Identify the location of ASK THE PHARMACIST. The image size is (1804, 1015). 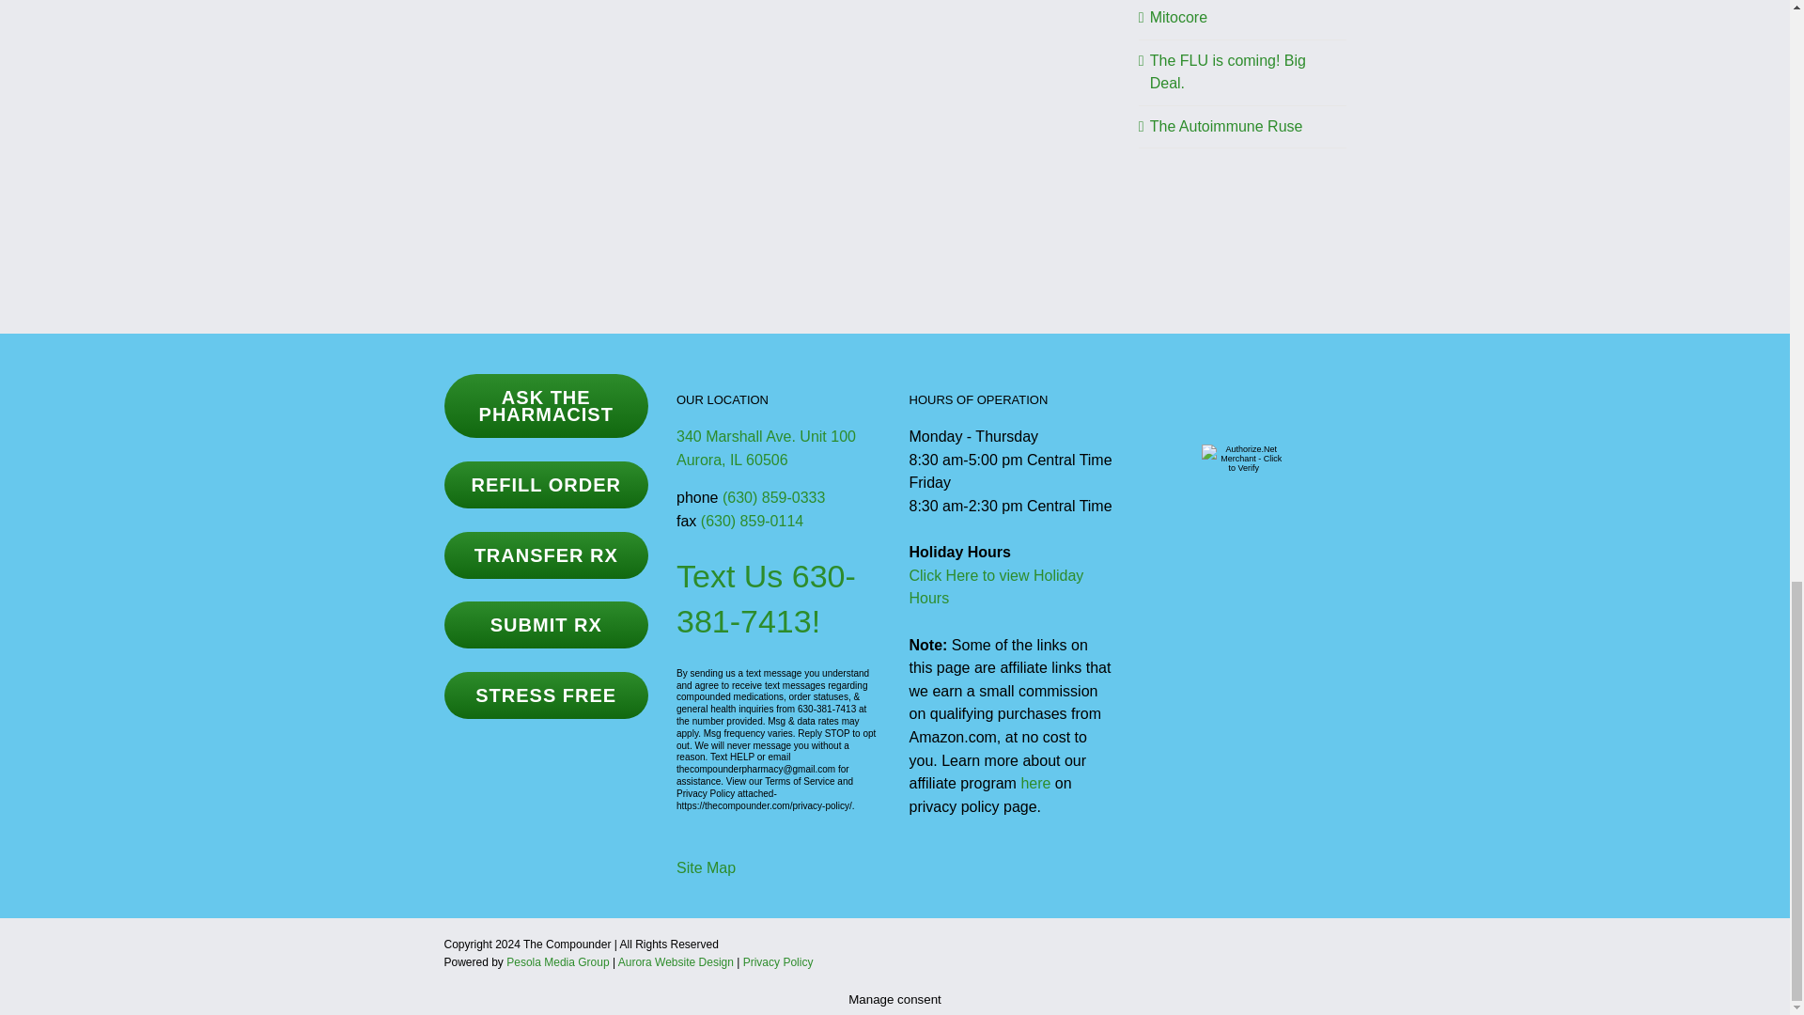
(545, 406).